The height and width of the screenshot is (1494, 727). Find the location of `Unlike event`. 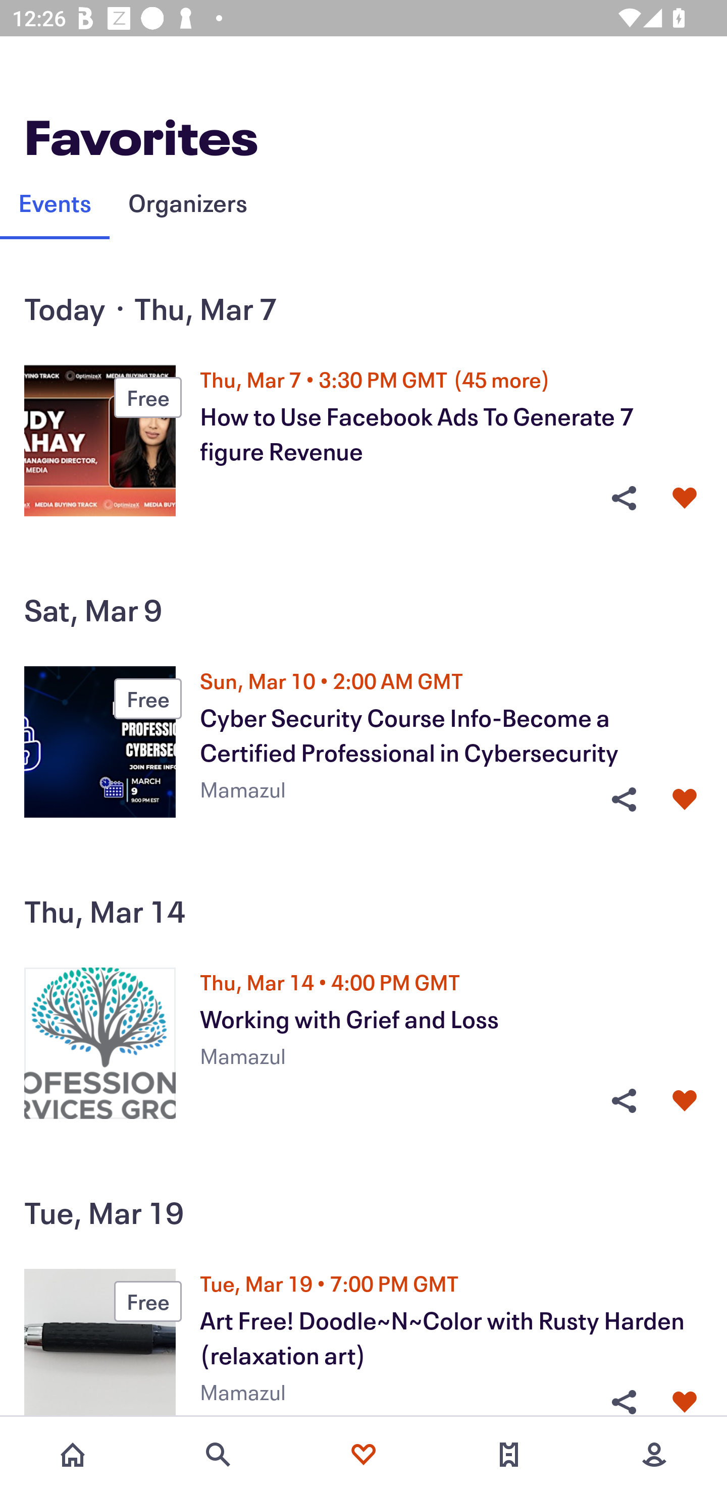

Unlike event is located at coordinates (685, 799).